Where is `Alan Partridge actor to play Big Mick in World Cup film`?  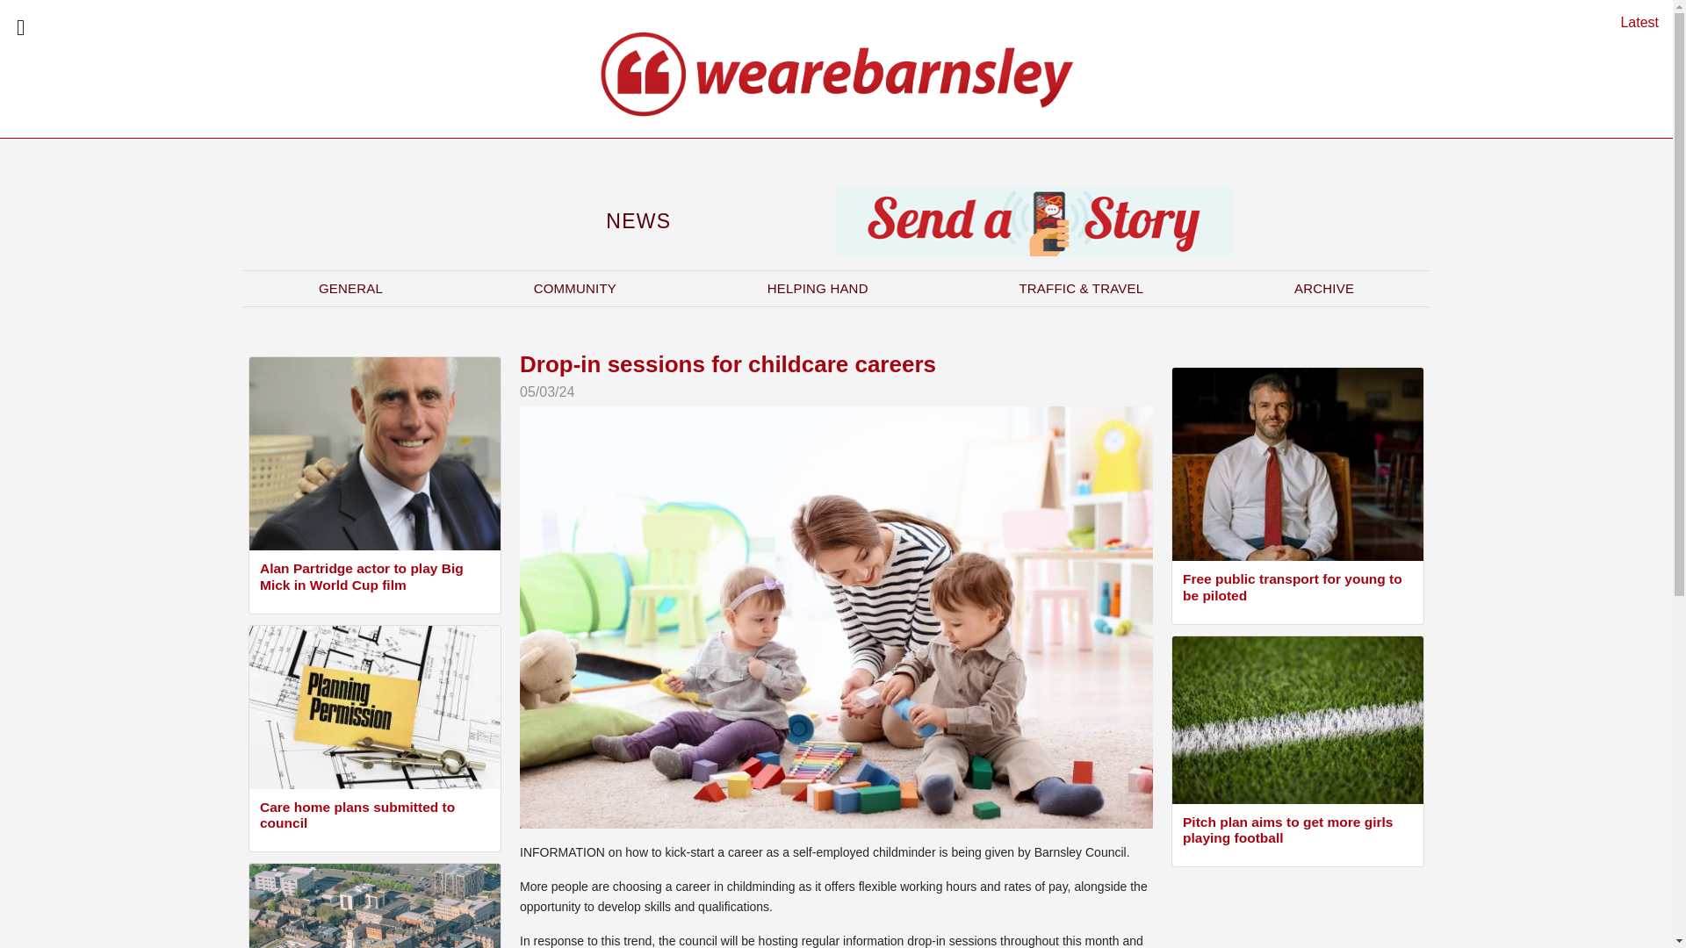
Alan Partridge actor to play Big Mick in World Cup film is located at coordinates (374, 579).